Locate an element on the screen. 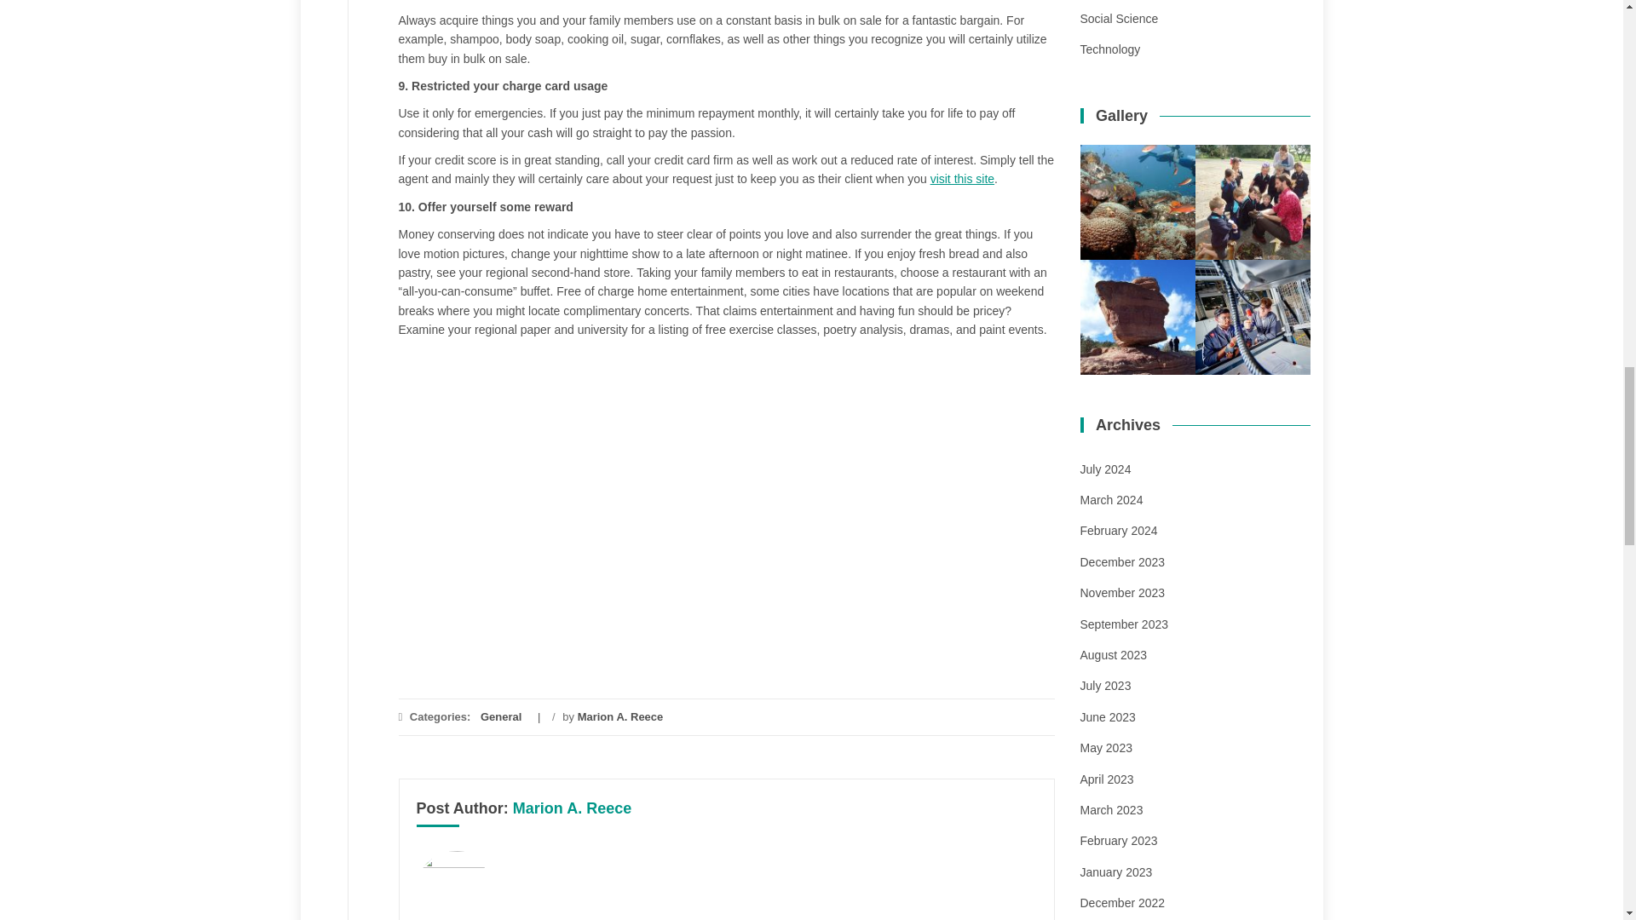 This screenshot has height=920, width=1636. Marion A. Reece is located at coordinates (573, 808).